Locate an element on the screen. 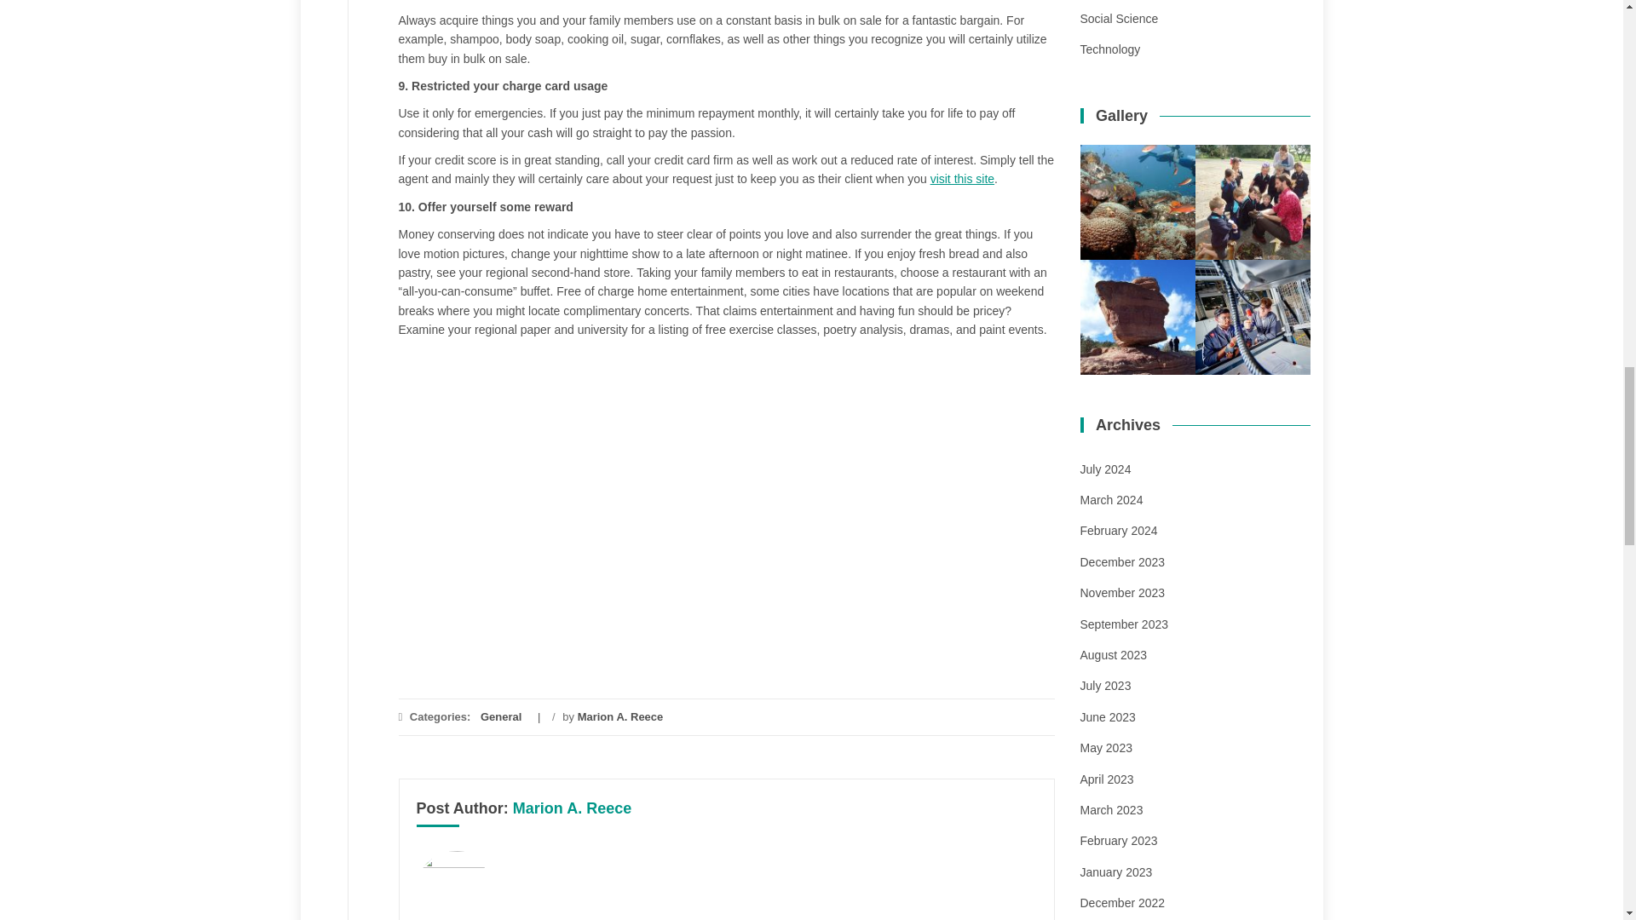 This screenshot has height=920, width=1636. Marion A. Reece is located at coordinates (573, 808).